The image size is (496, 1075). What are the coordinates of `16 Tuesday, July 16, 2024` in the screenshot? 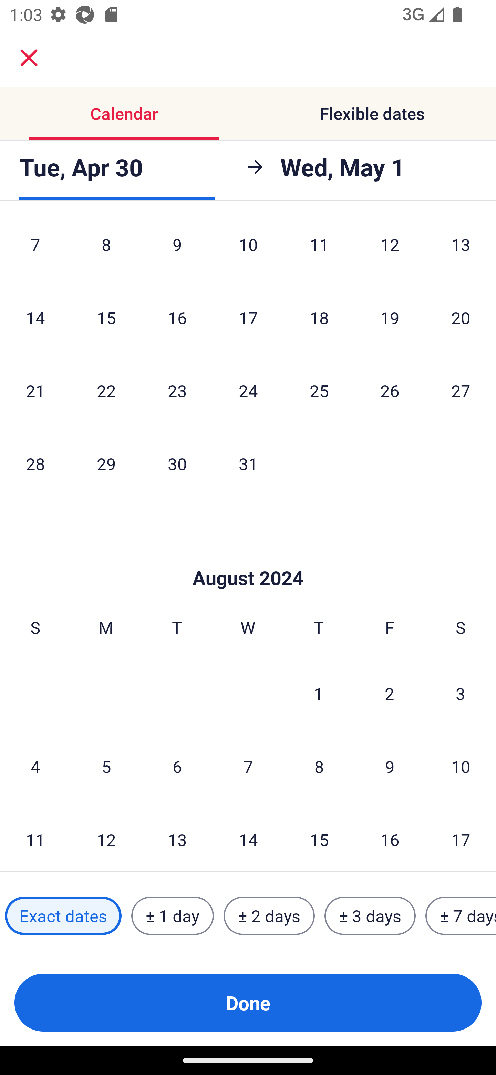 It's located at (177, 317).